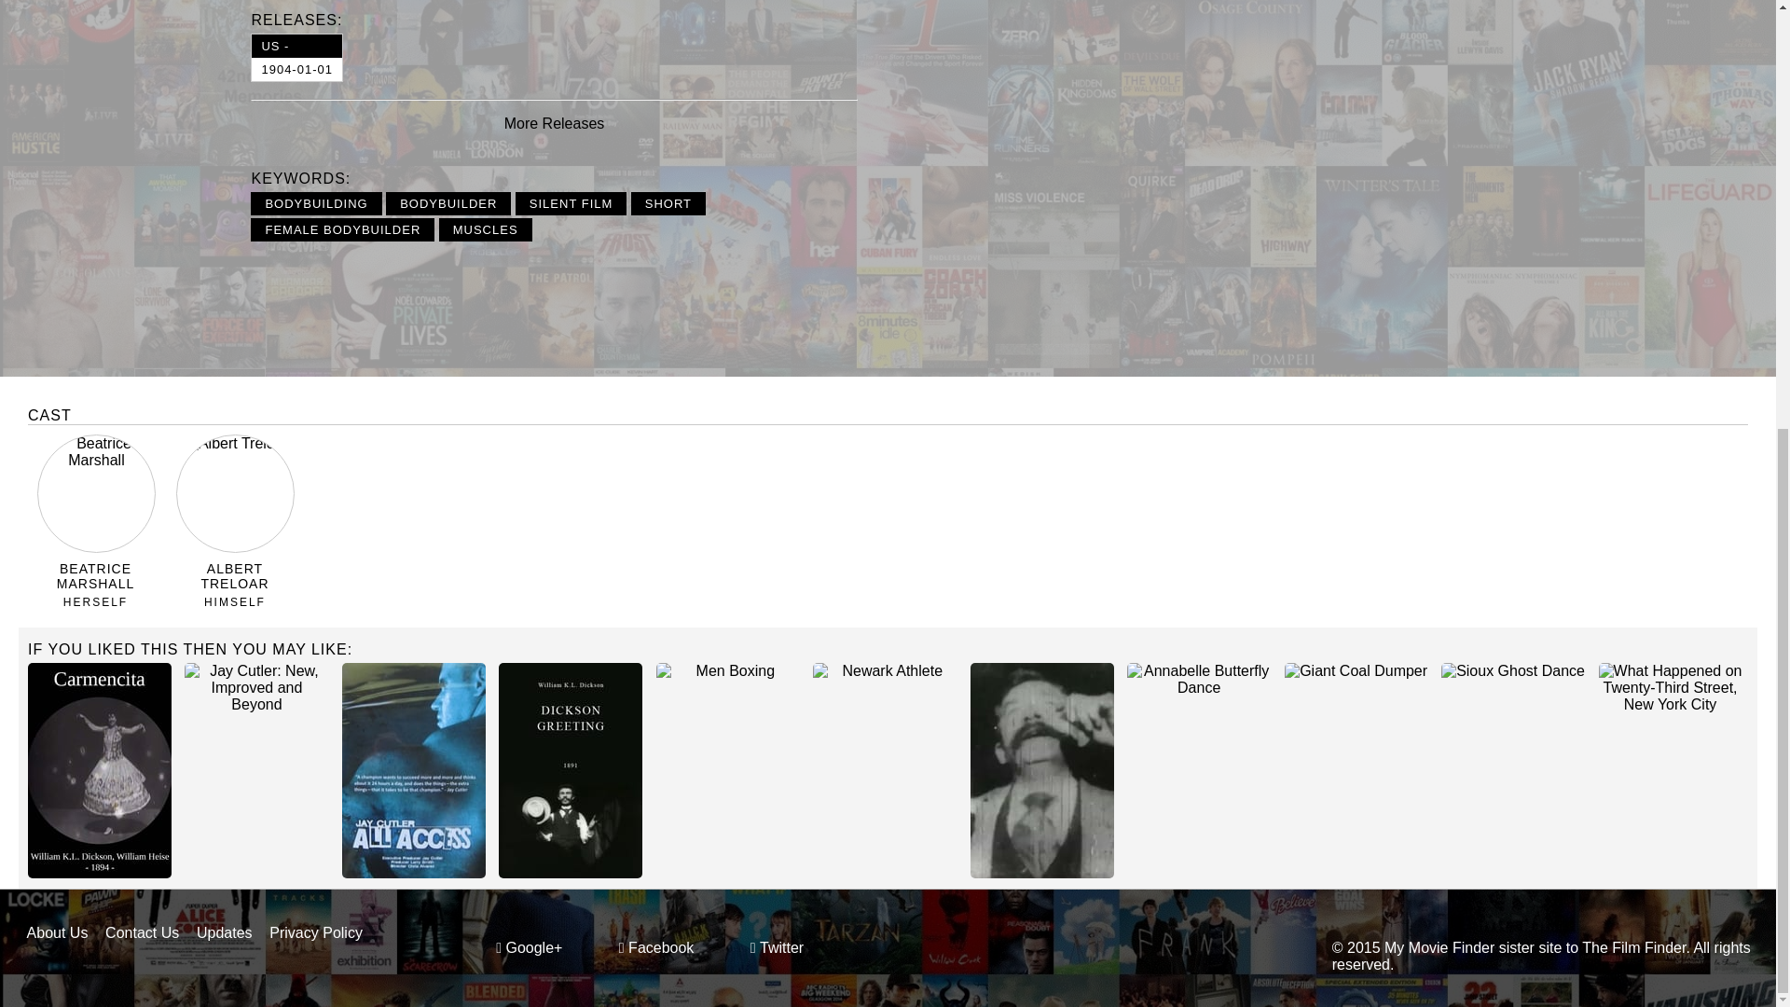 The width and height of the screenshot is (1790, 1007). I want to click on FEMALE BODYBUILDER, so click(315, 203).